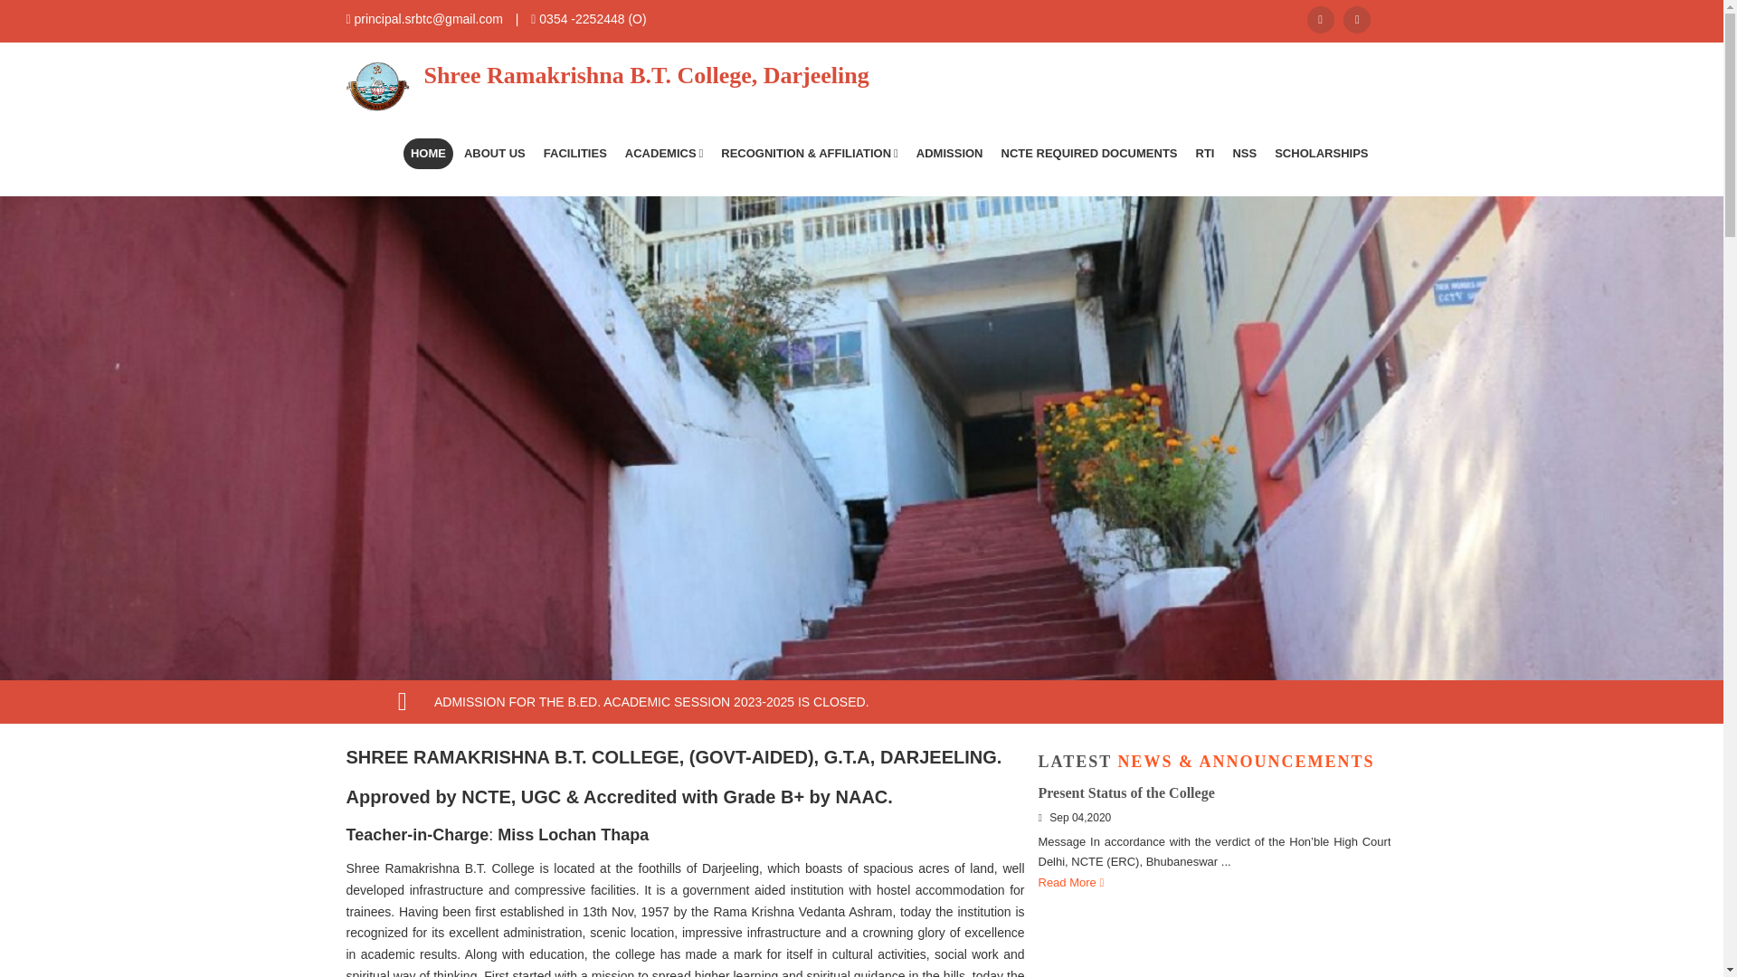 This screenshot has height=977, width=1737. I want to click on Present Status of the College, so click(1126, 792).